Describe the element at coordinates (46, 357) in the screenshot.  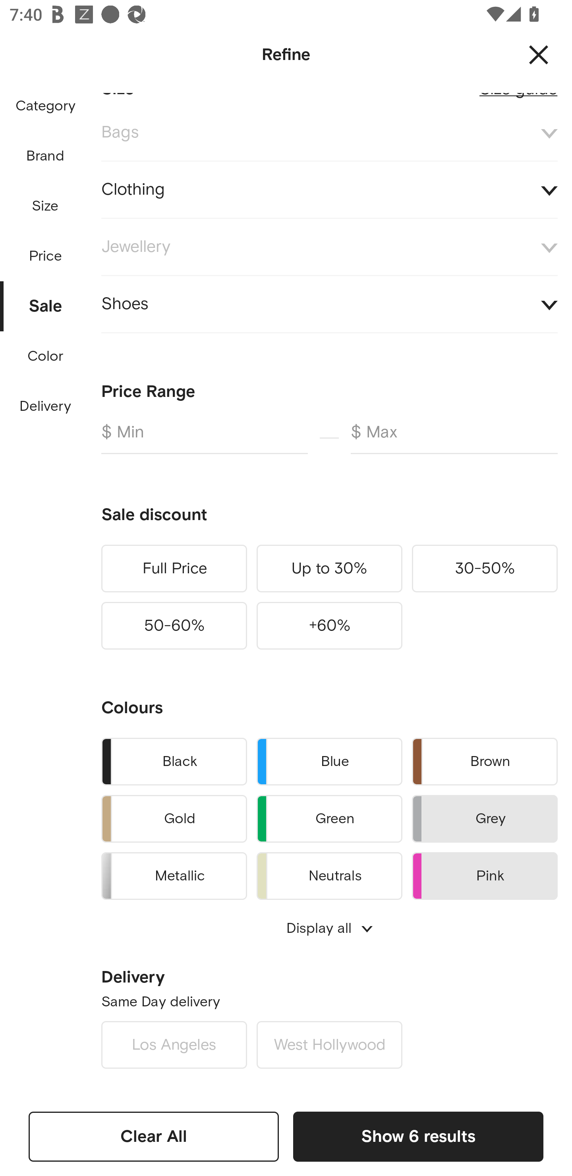
I see `Color` at that location.